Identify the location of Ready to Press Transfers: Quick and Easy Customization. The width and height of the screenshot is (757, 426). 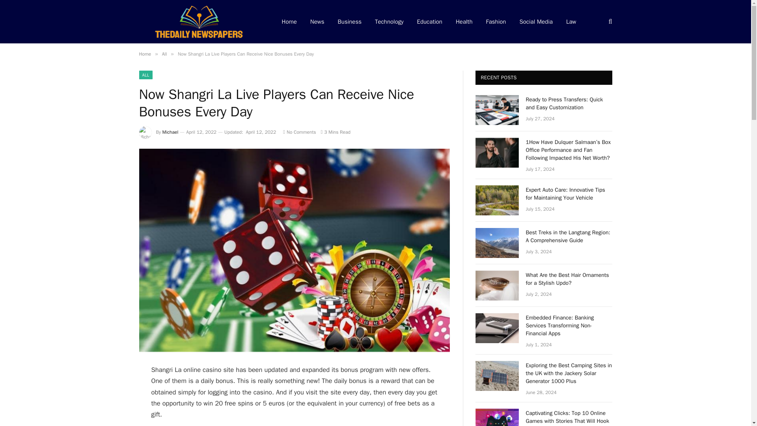
(497, 110).